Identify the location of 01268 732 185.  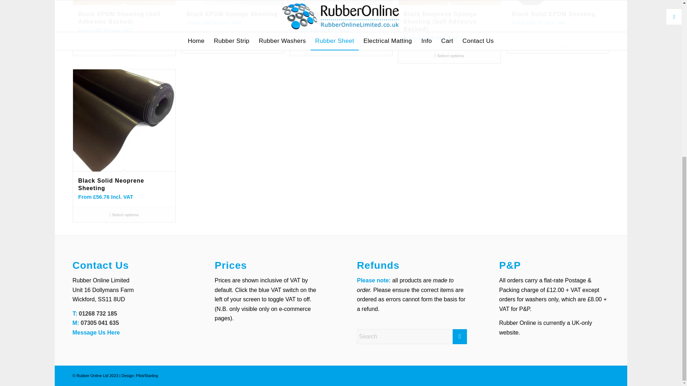
(98, 313).